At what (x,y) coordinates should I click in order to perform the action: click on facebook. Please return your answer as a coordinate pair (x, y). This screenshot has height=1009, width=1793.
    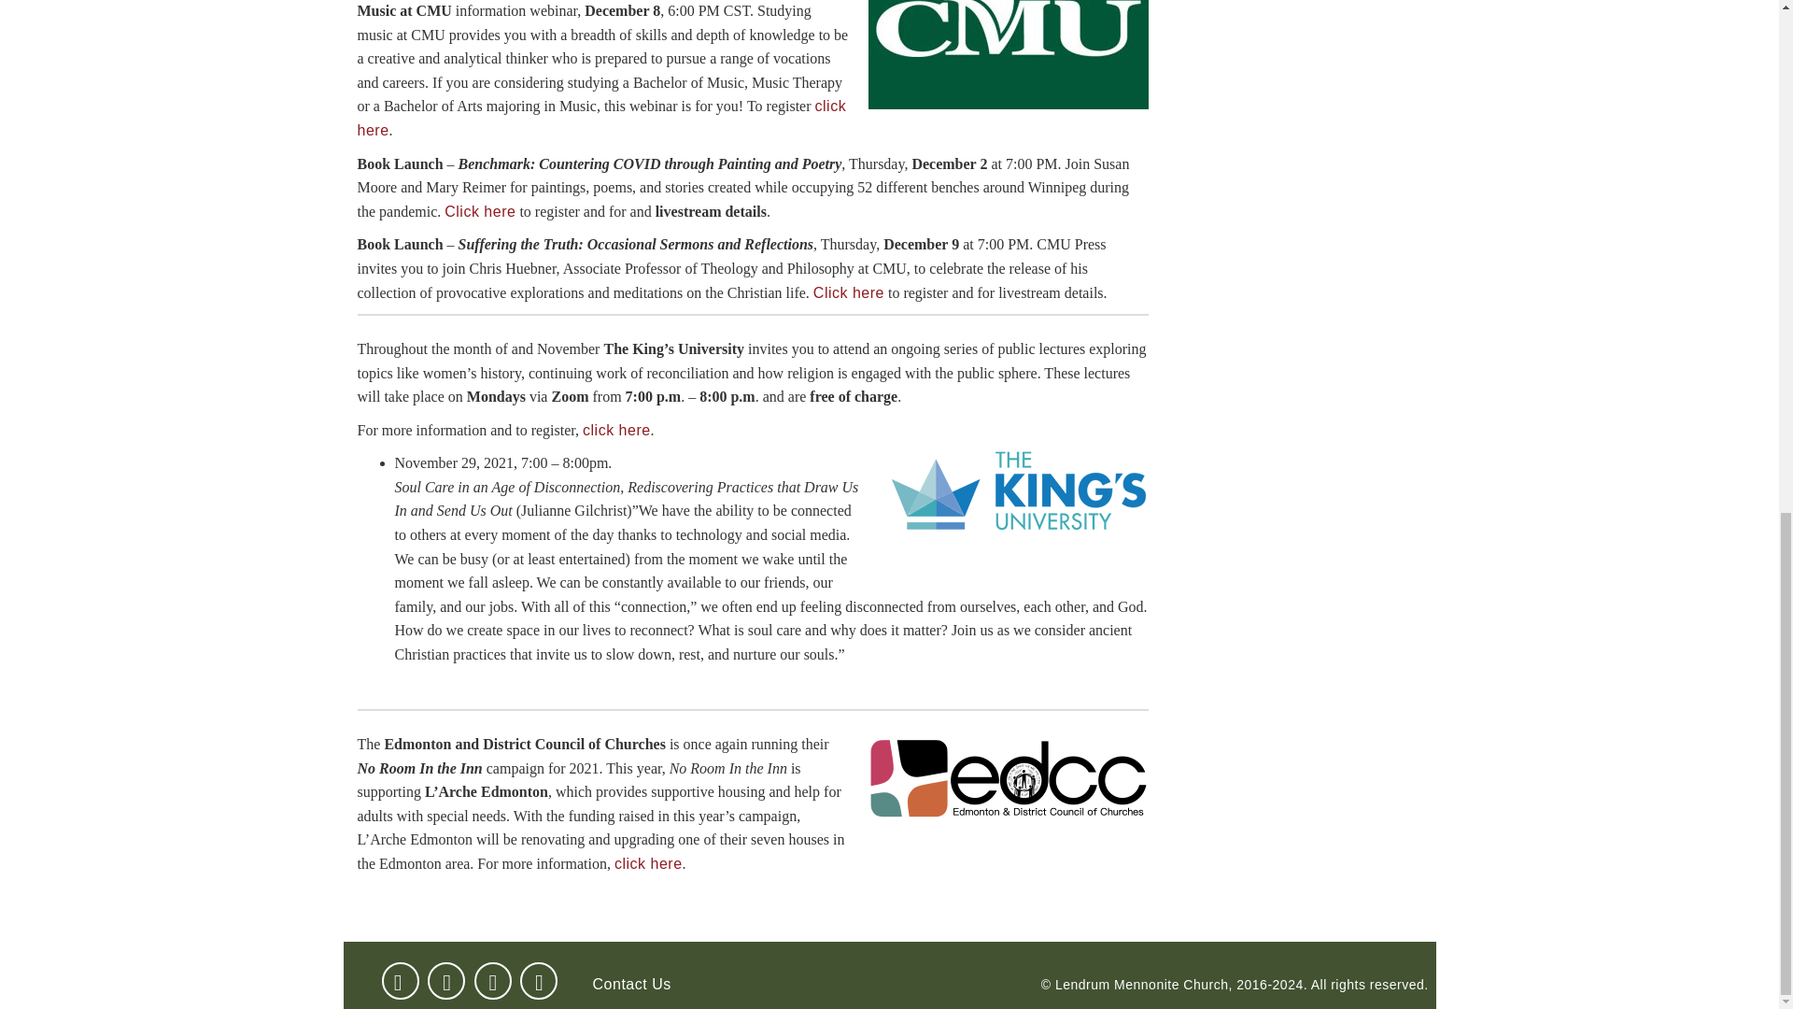
    Looking at the image, I should click on (403, 980).